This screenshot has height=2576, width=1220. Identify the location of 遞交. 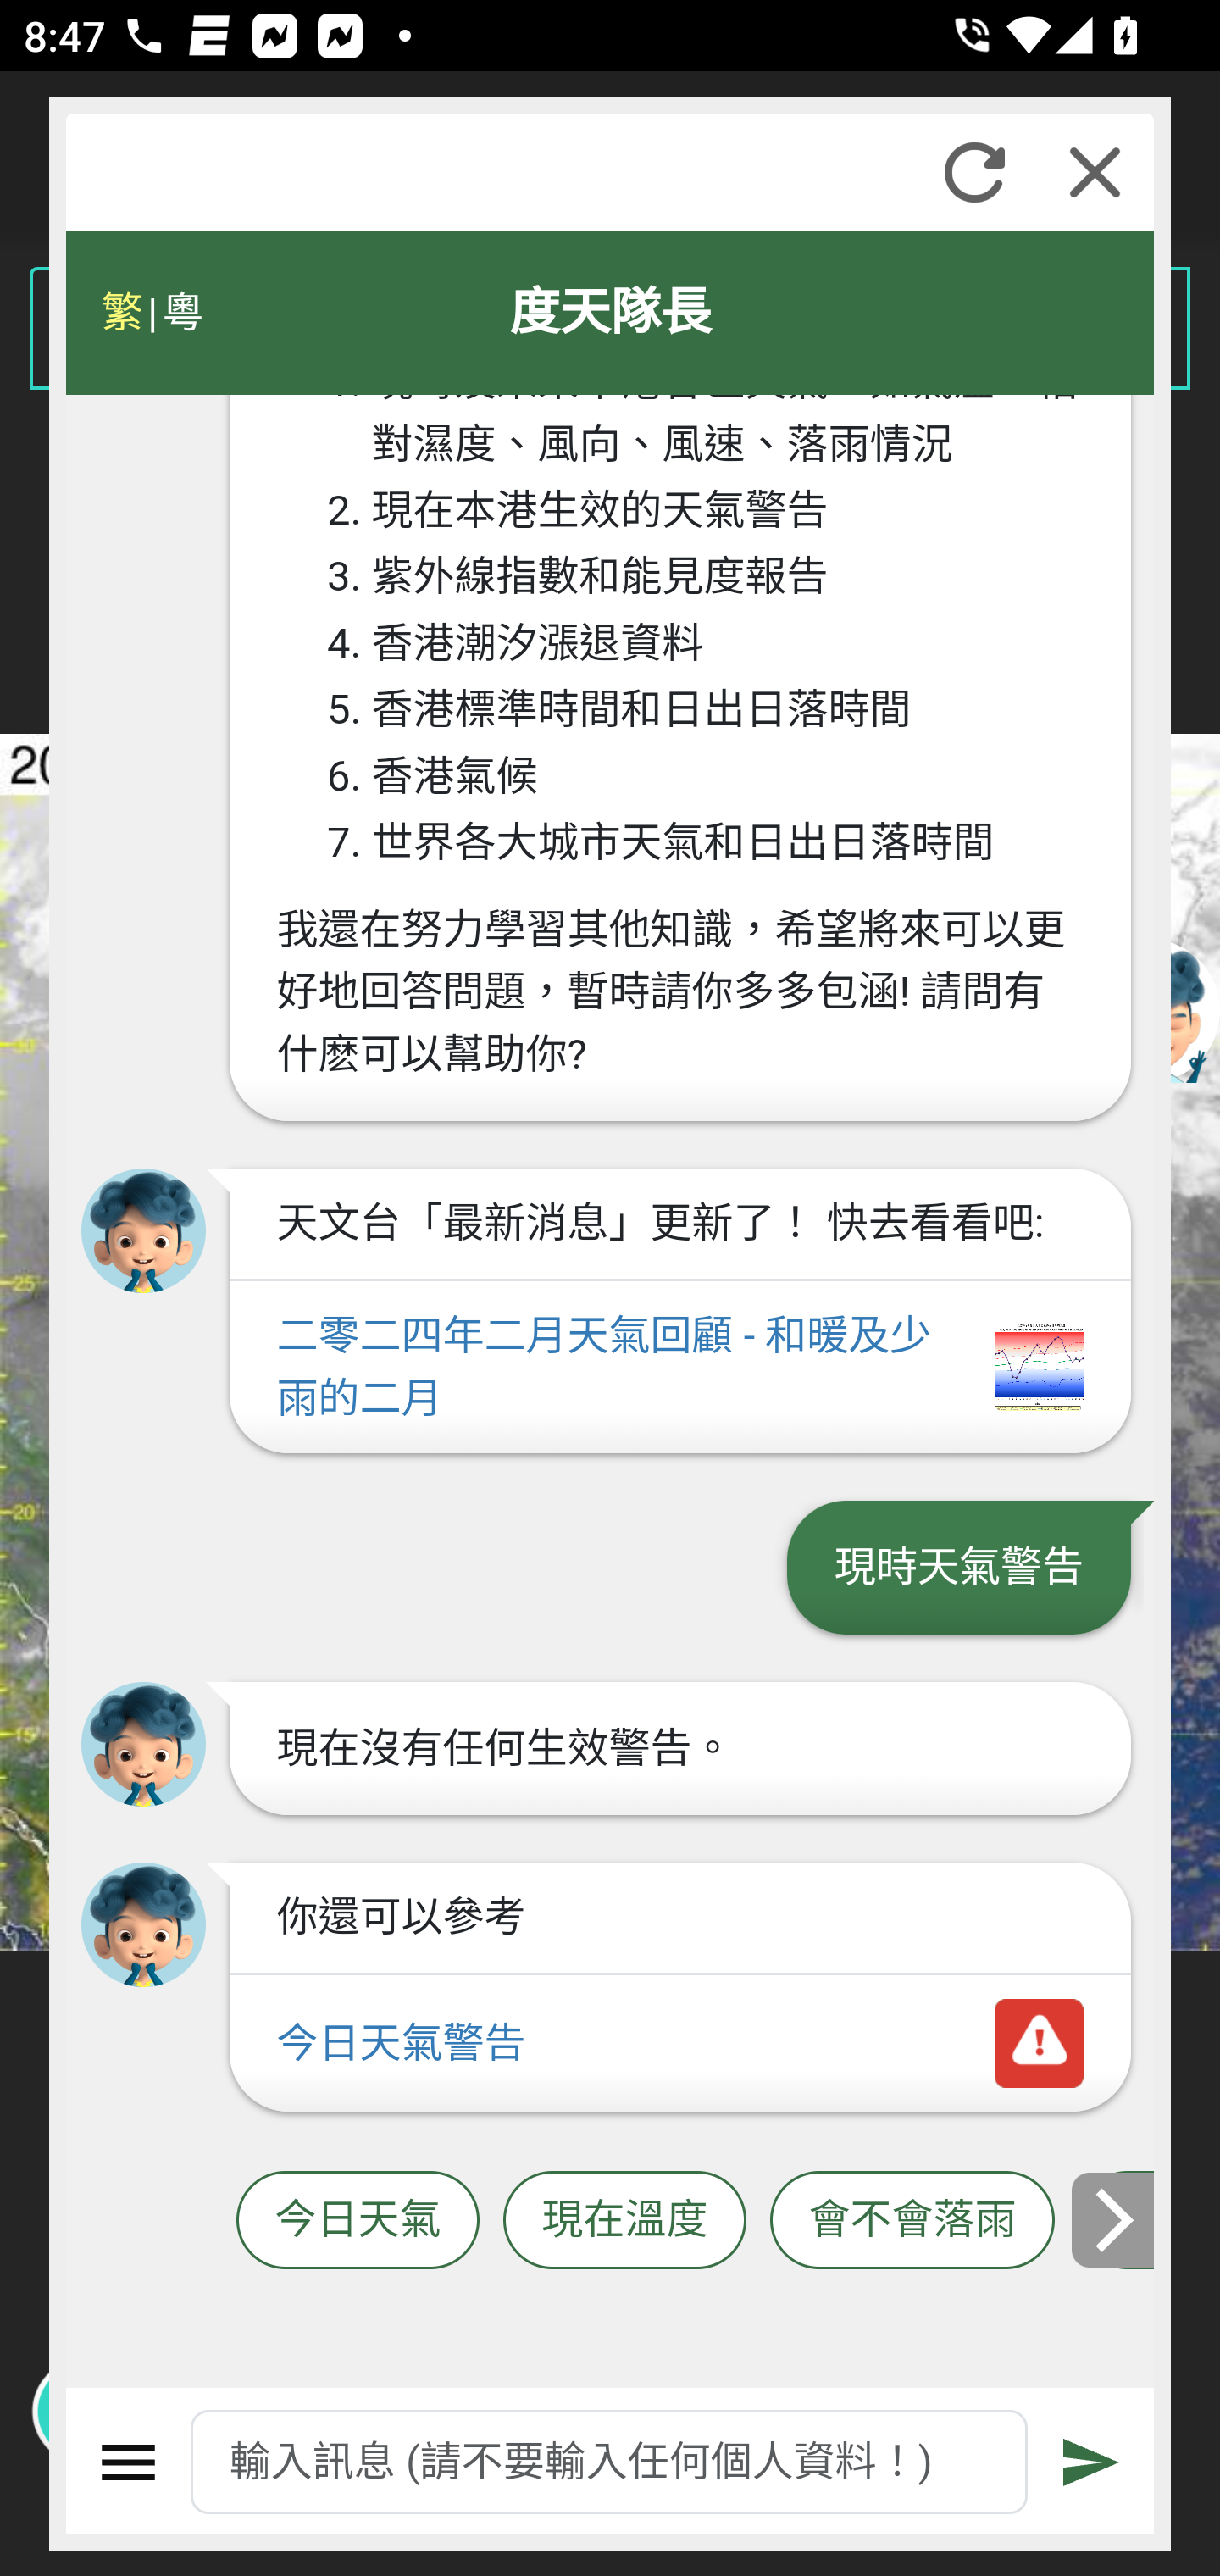
(1092, 2462).